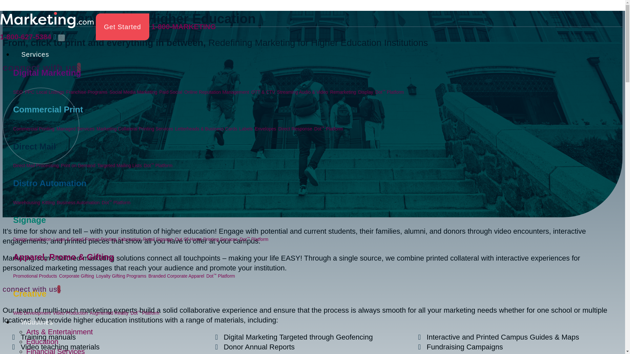  I want to click on Commercial Printing, so click(33, 128).